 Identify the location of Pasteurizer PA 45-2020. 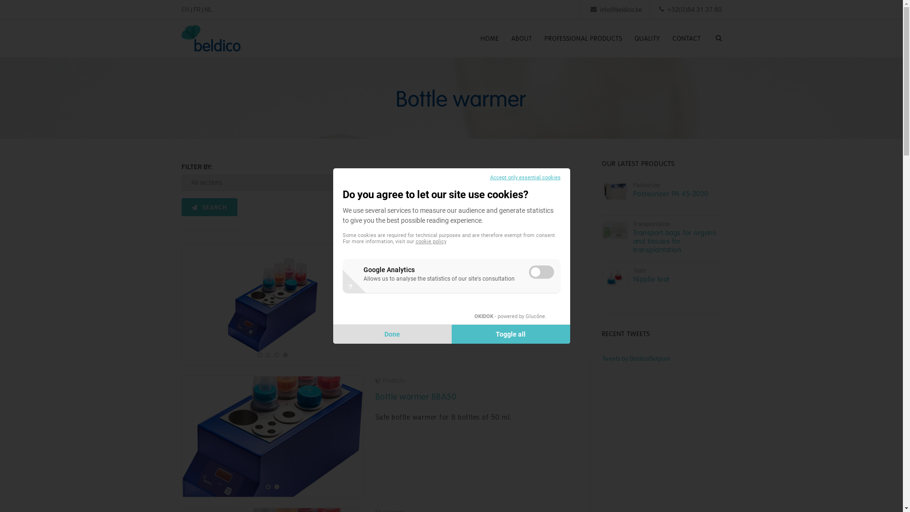
(671, 193).